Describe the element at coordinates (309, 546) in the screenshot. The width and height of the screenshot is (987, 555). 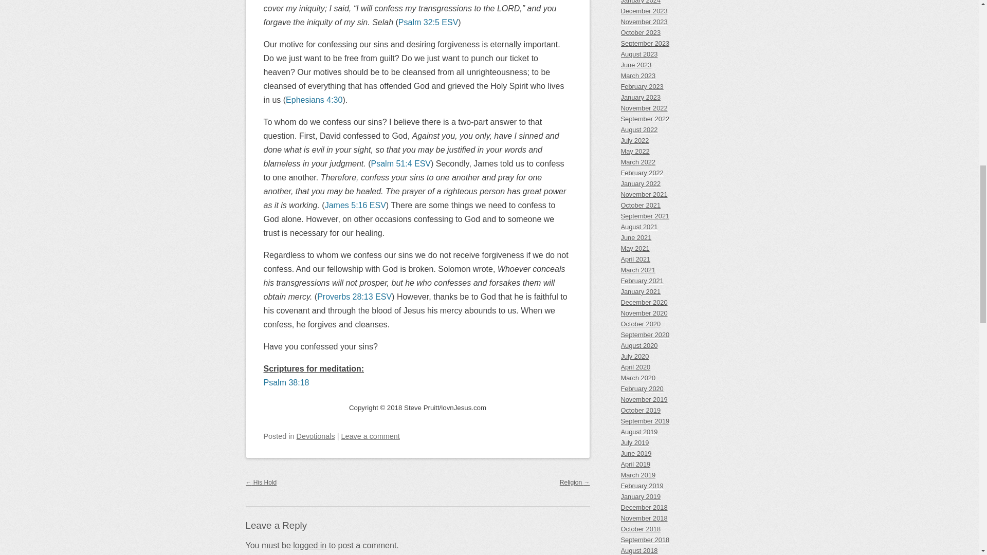
I see `logged in` at that location.